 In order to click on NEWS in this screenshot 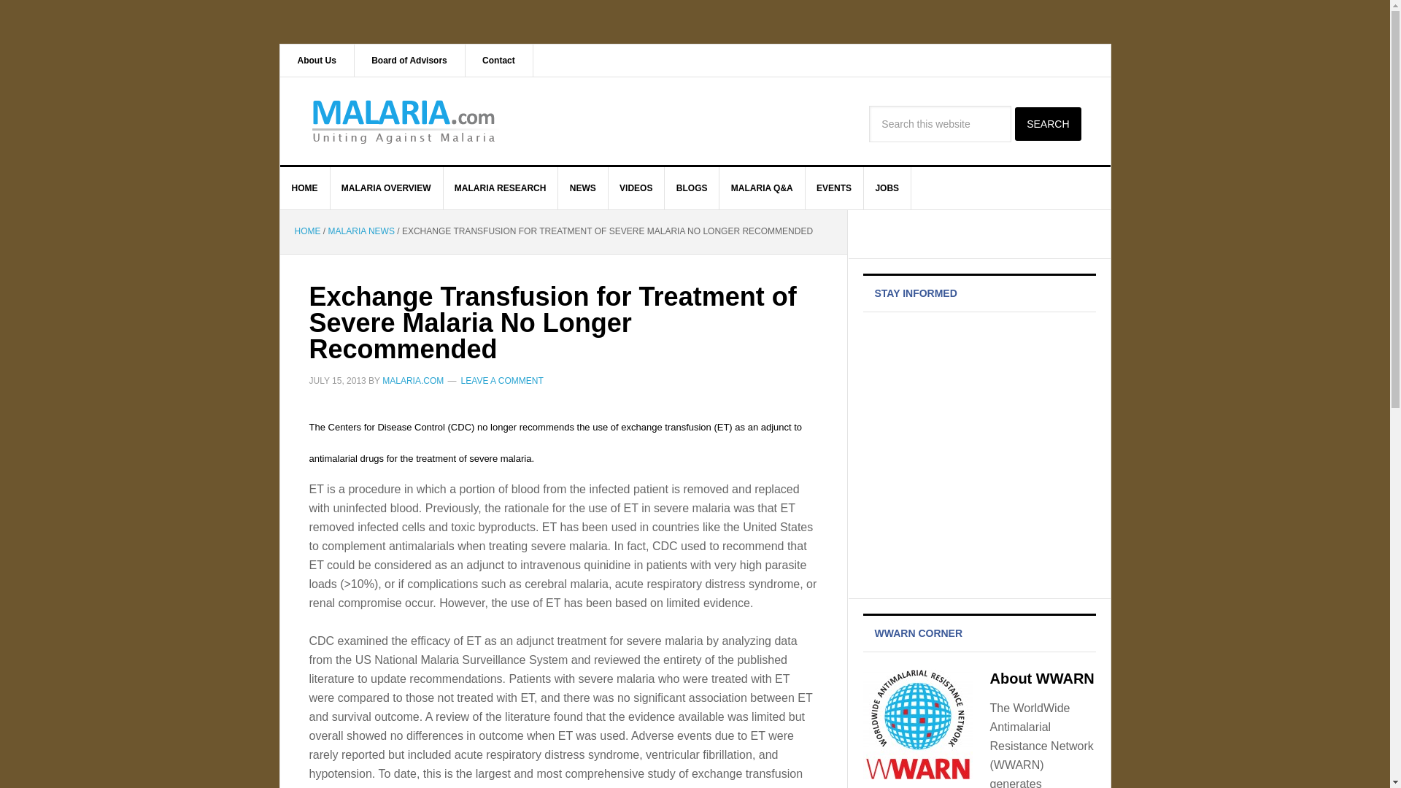, I will do `click(582, 188)`.